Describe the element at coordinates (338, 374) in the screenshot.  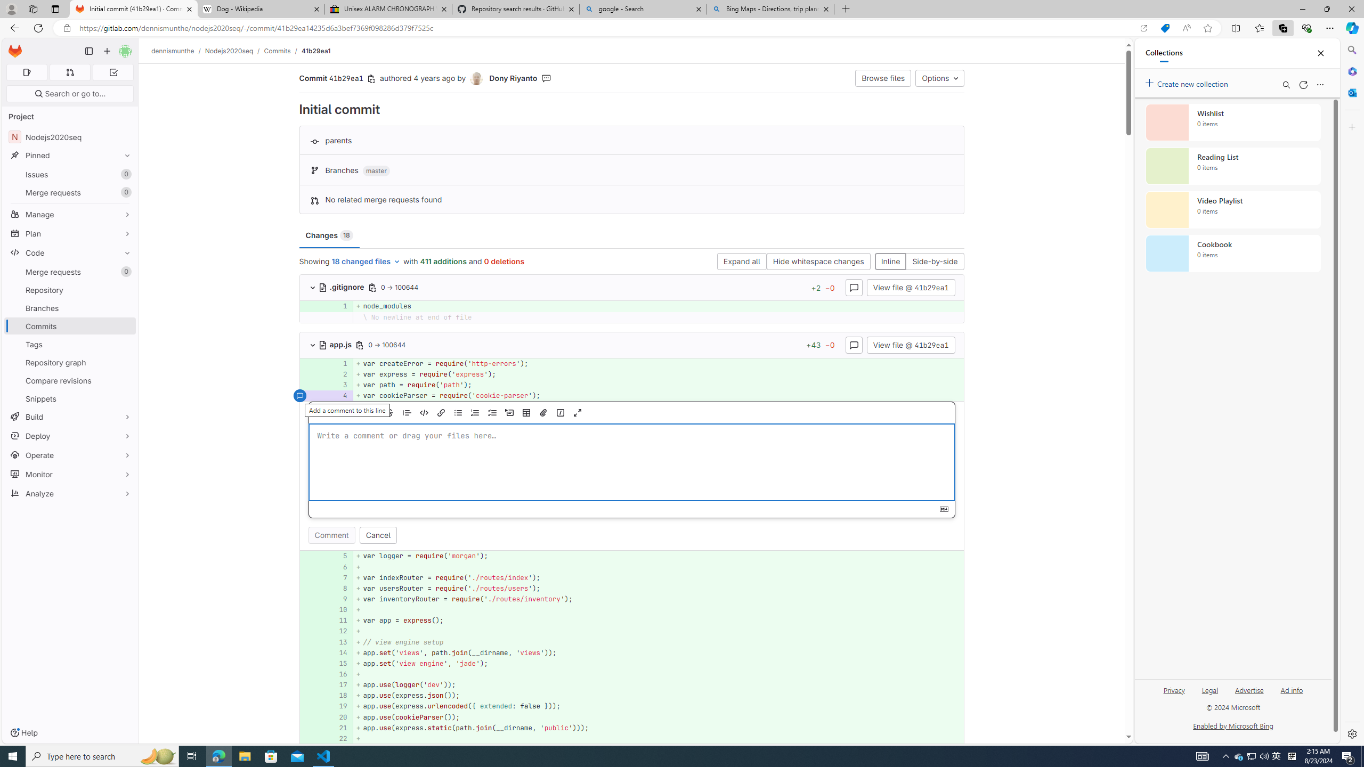
I see `2` at that location.